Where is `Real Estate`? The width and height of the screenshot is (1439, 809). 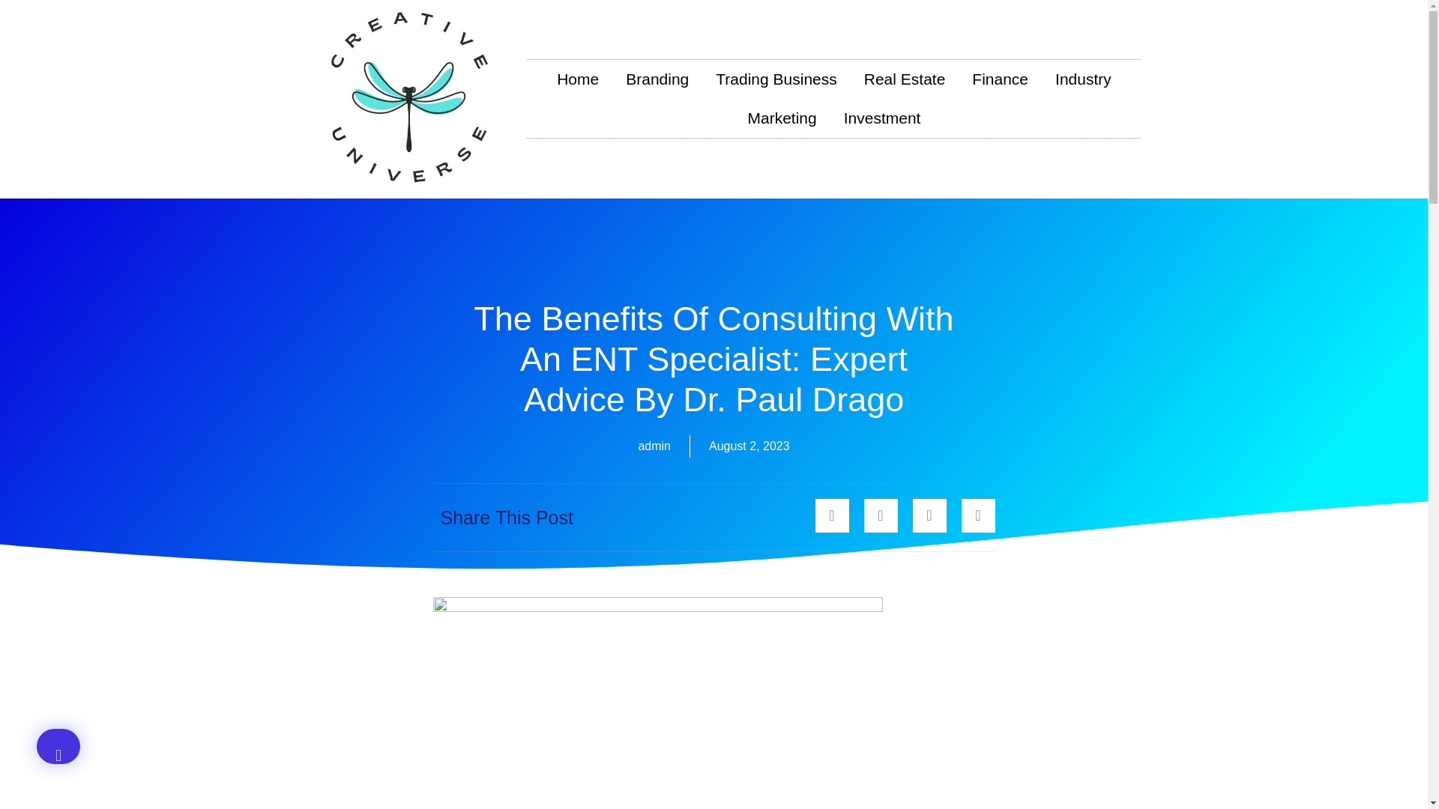 Real Estate is located at coordinates (905, 79).